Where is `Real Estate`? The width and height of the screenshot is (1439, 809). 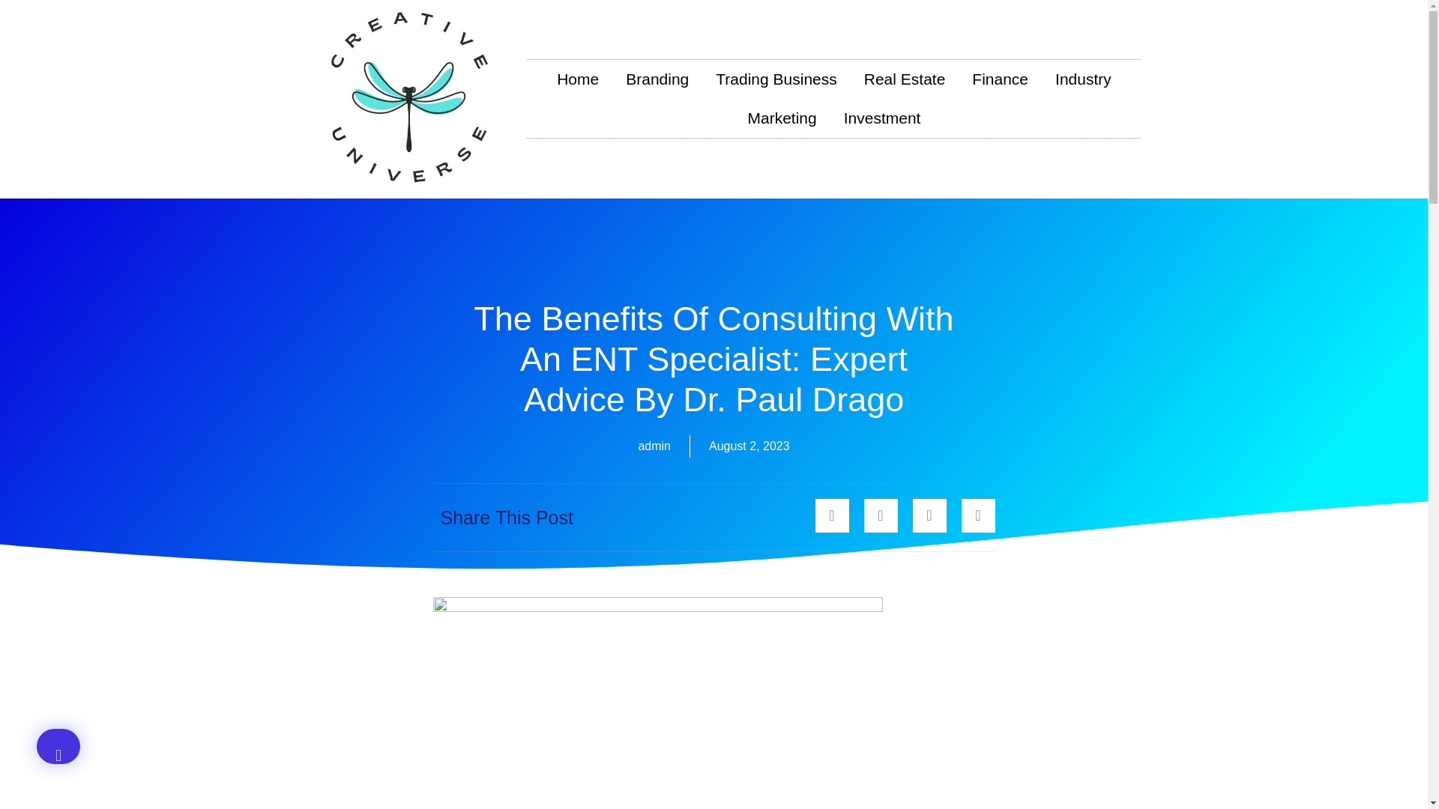 Real Estate is located at coordinates (905, 79).